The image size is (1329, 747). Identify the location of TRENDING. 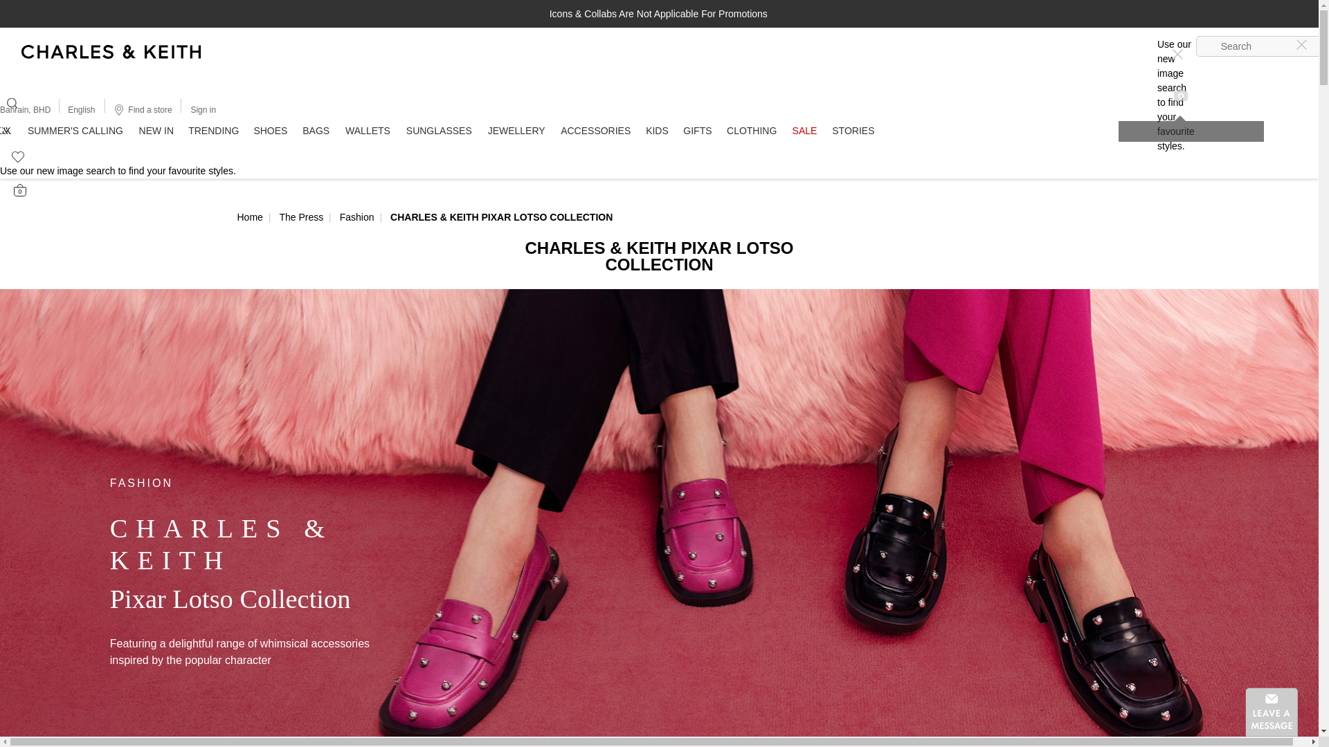
(213, 131).